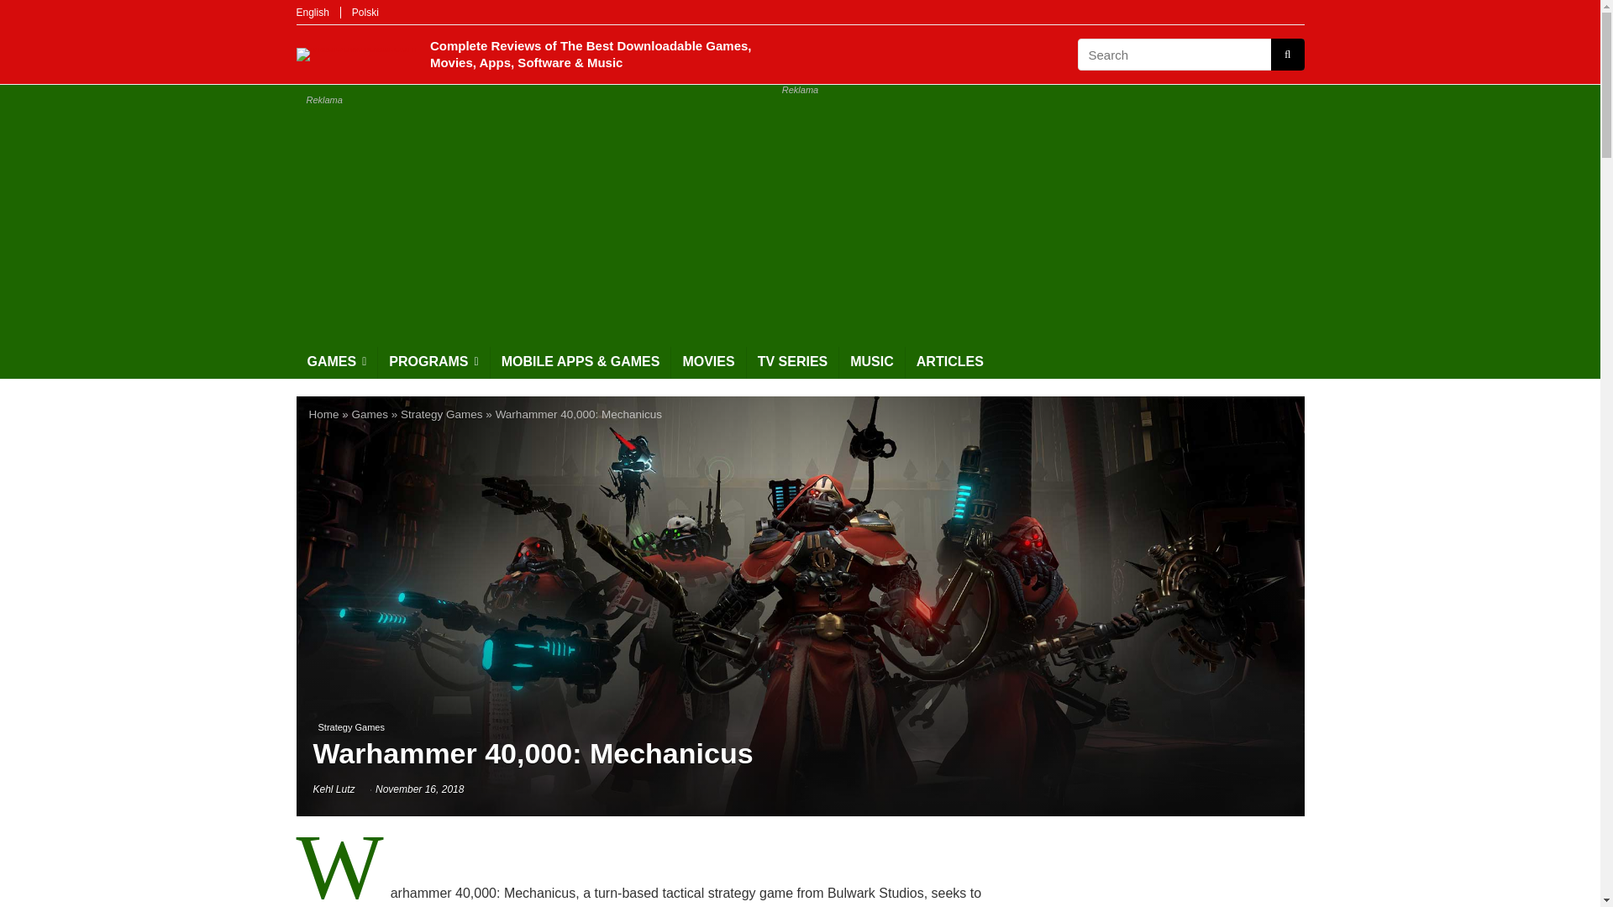  I want to click on ARTICLES, so click(949, 363).